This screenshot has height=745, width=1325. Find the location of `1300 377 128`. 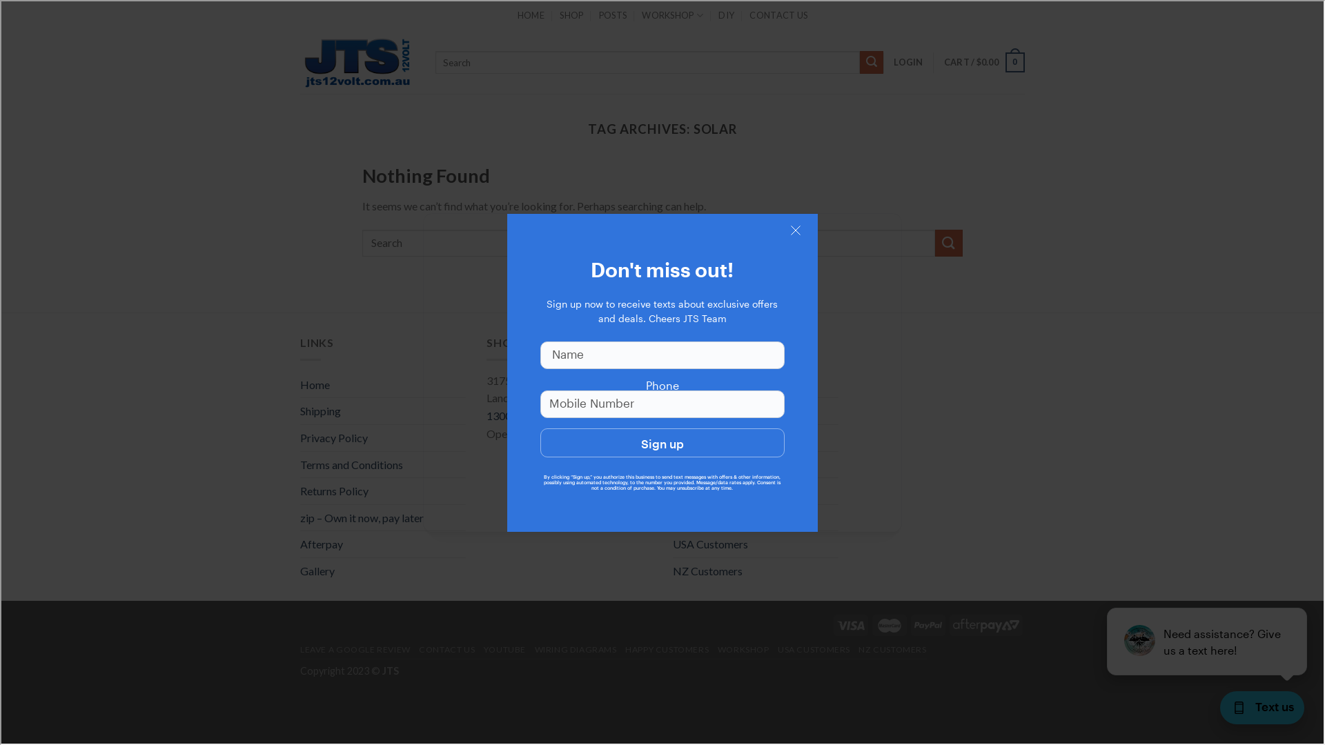

1300 377 128 is located at coordinates (520, 415).